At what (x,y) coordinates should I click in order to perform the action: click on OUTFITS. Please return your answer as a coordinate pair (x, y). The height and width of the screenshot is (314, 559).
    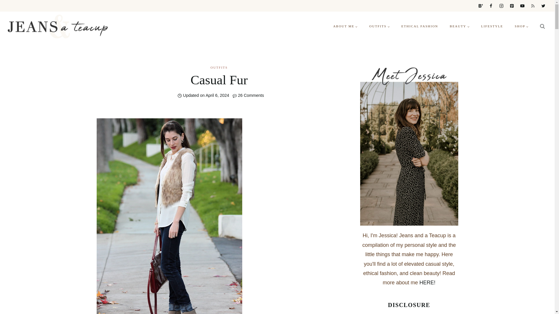
    Looking at the image, I should click on (219, 67).